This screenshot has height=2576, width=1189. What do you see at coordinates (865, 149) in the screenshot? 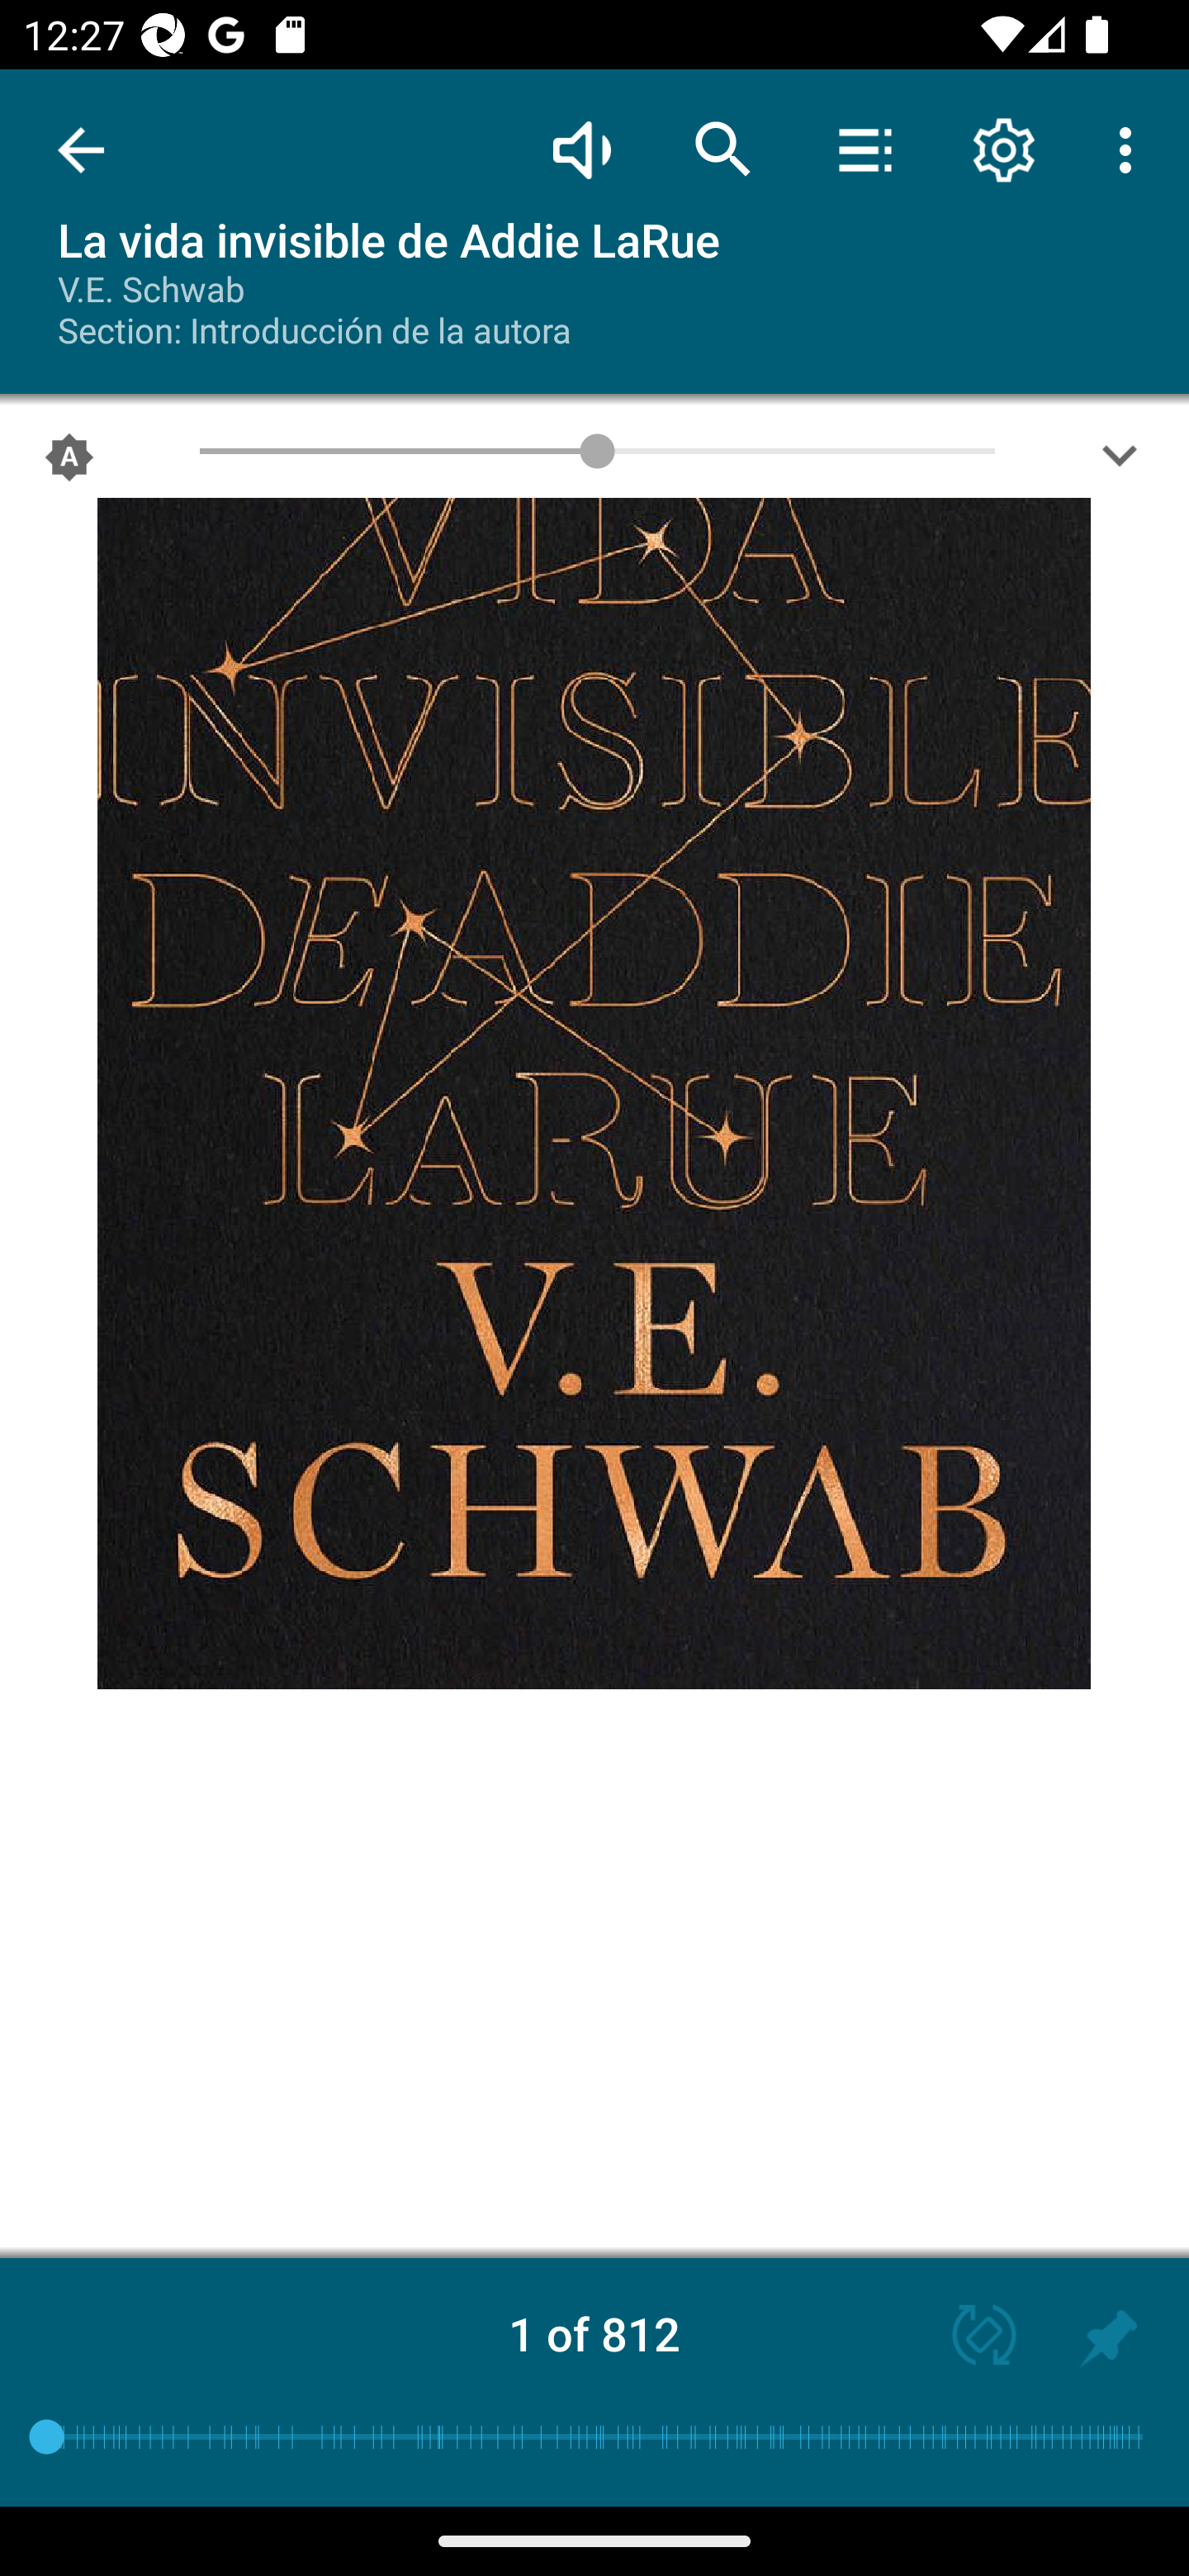
I see `Contents / Bookmarks / Quotes` at bounding box center [865, 149].